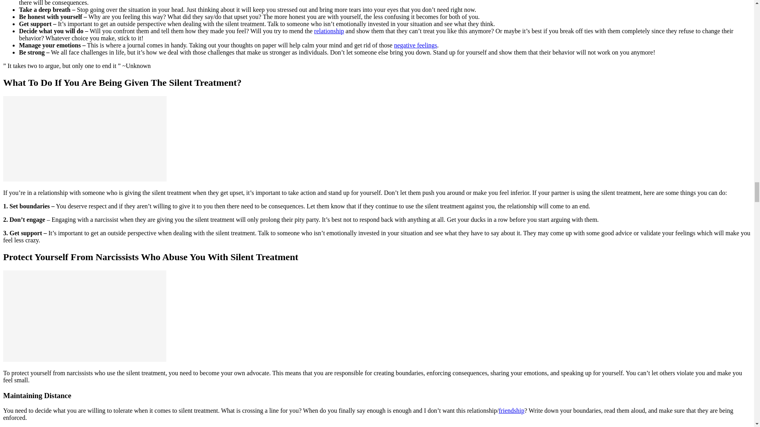  I want to click on Negative feelings, so click(415, 45).